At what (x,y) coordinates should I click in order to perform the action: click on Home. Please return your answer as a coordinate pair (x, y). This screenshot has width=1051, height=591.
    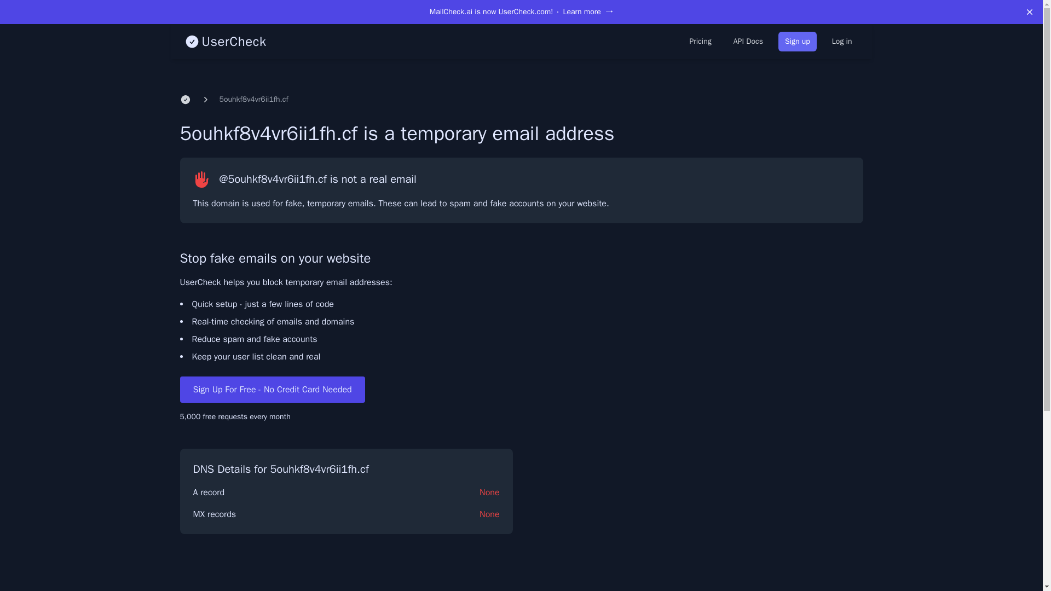
    Looking at the image, I should click on (185, 100).